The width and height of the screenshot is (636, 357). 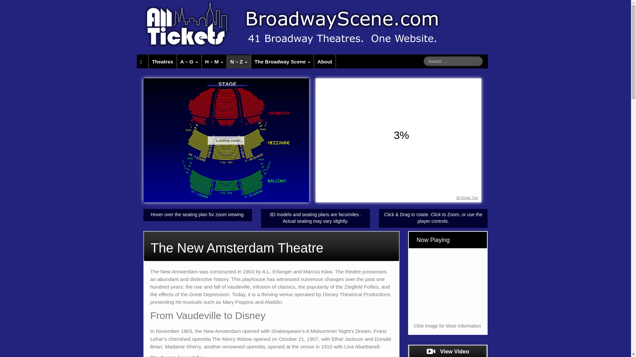 What do you see at coordinates (163, 61) in the screenshot?
I see `Theatres` at bounding box center [163, 61].